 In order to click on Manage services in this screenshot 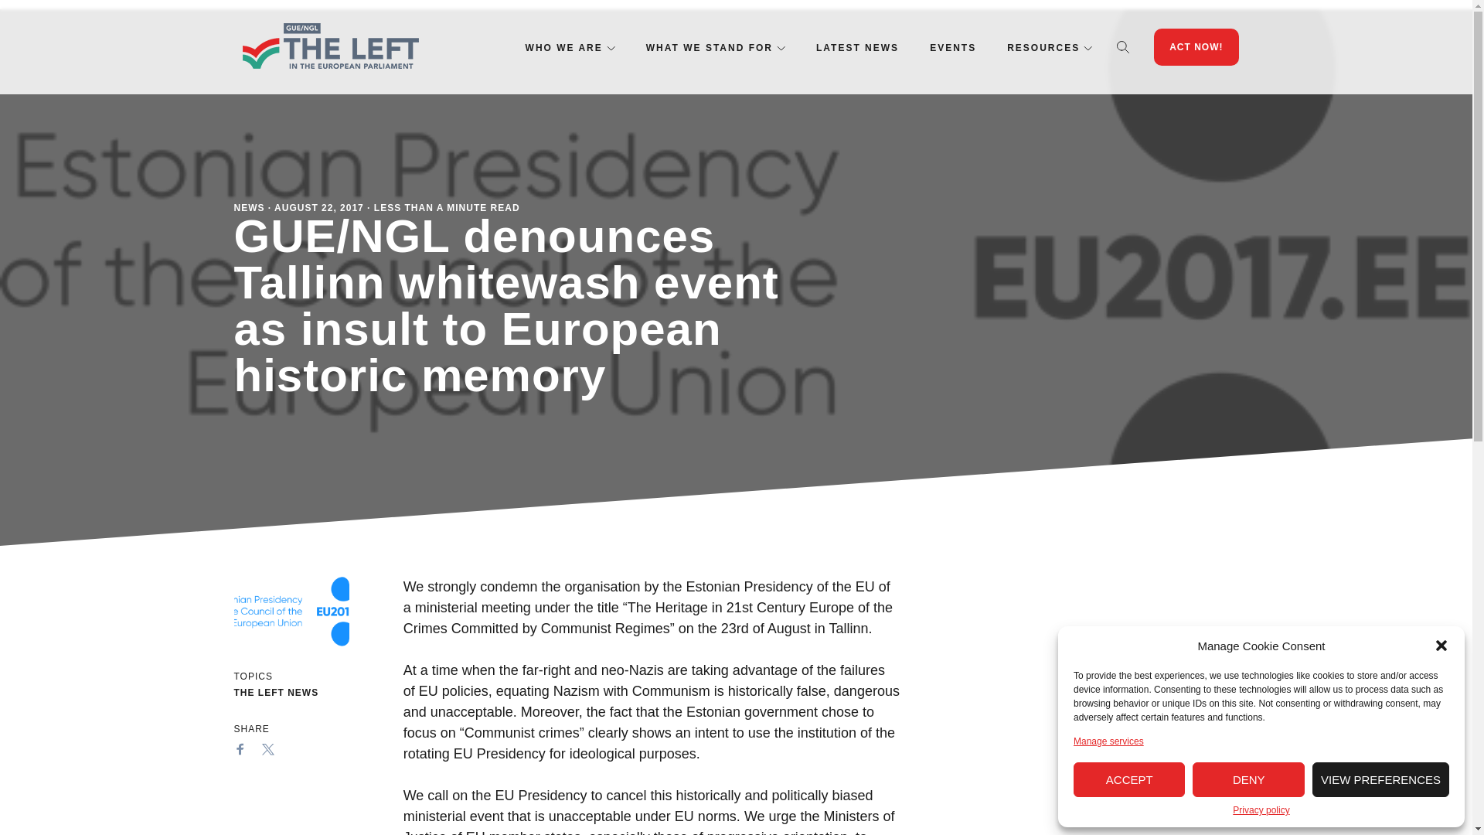, I will do `click(1108, 741)`.